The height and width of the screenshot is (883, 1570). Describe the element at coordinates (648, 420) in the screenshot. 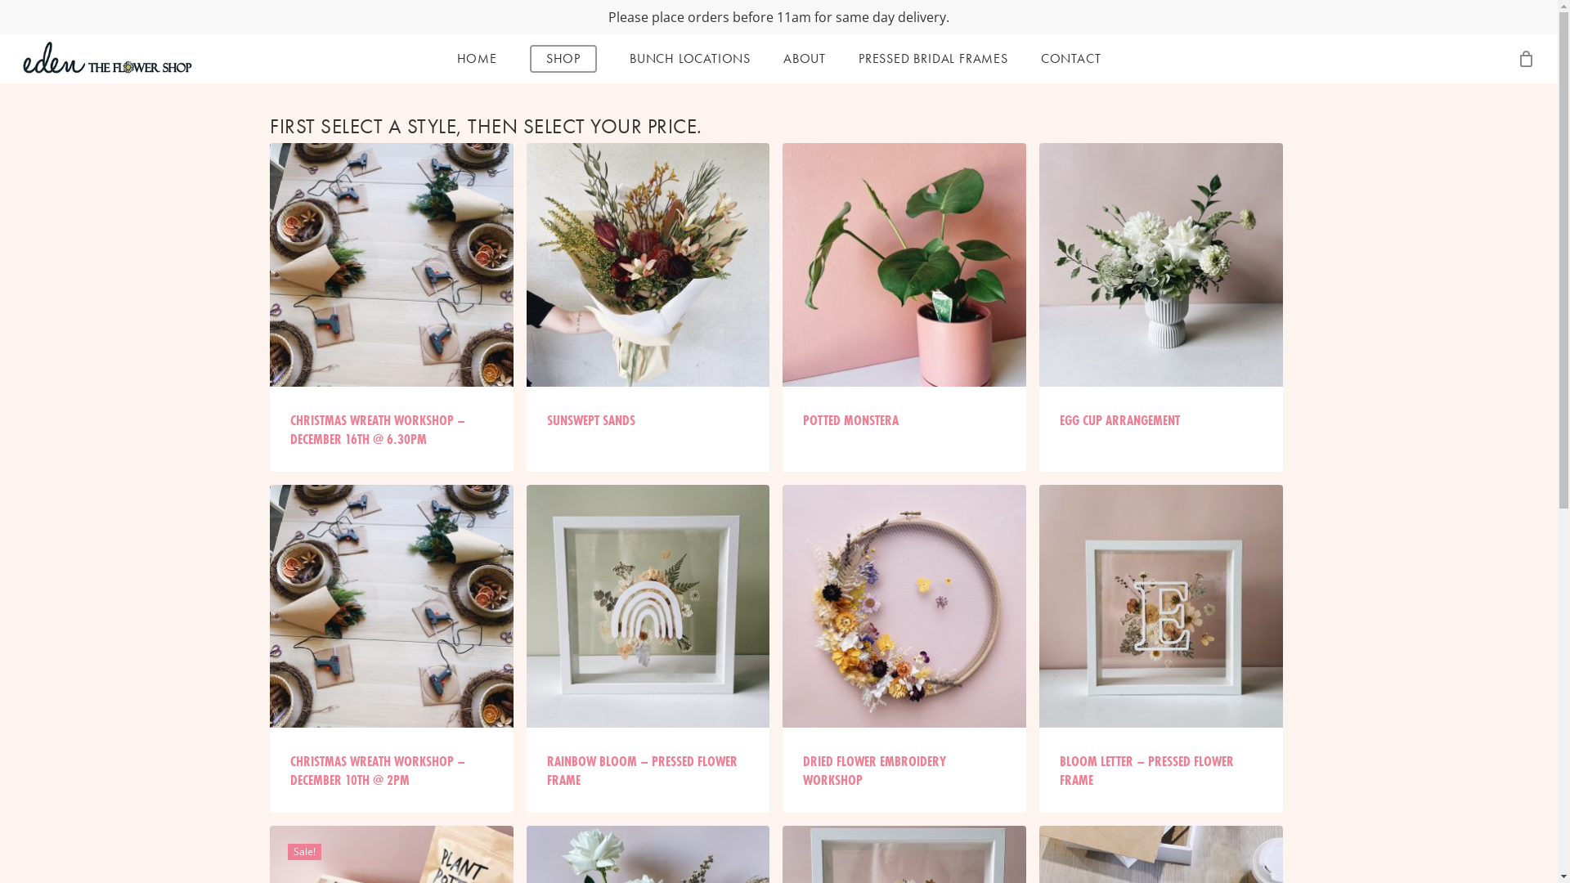

I see `SUNSWEPT SANDS` at that location.